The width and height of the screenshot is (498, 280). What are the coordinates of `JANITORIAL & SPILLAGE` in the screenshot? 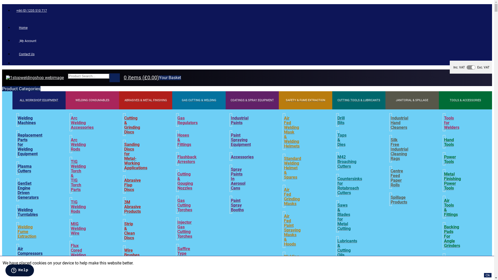 It's located at (412, 100).